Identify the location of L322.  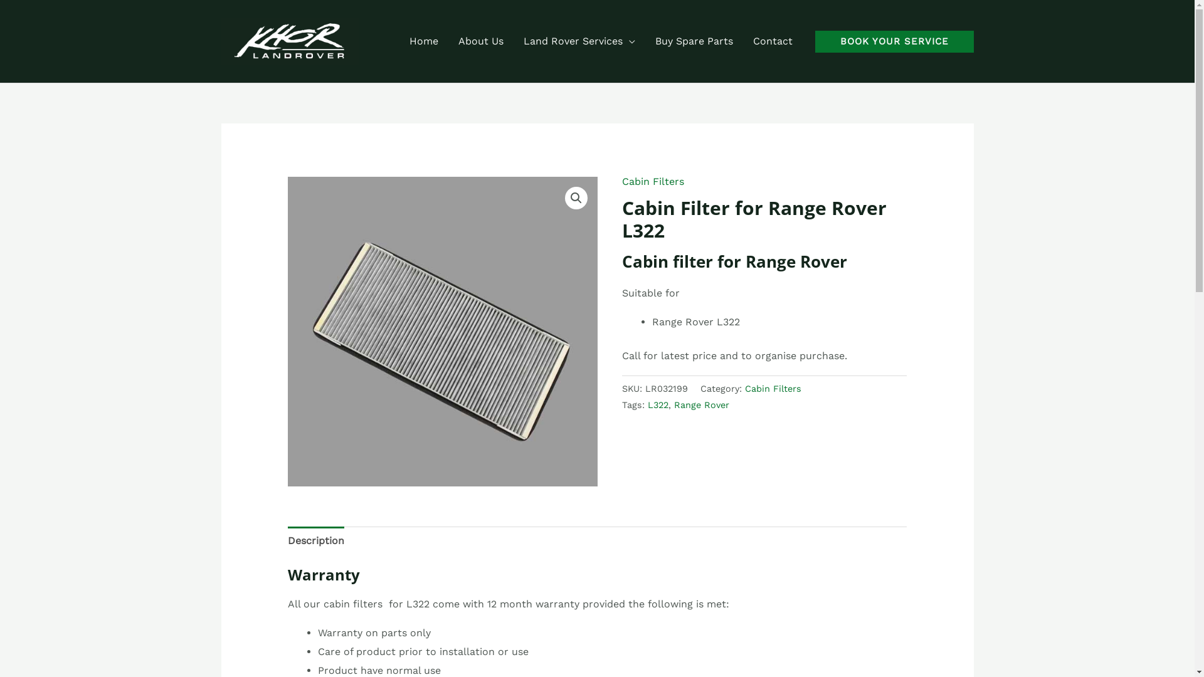
(658, 405).